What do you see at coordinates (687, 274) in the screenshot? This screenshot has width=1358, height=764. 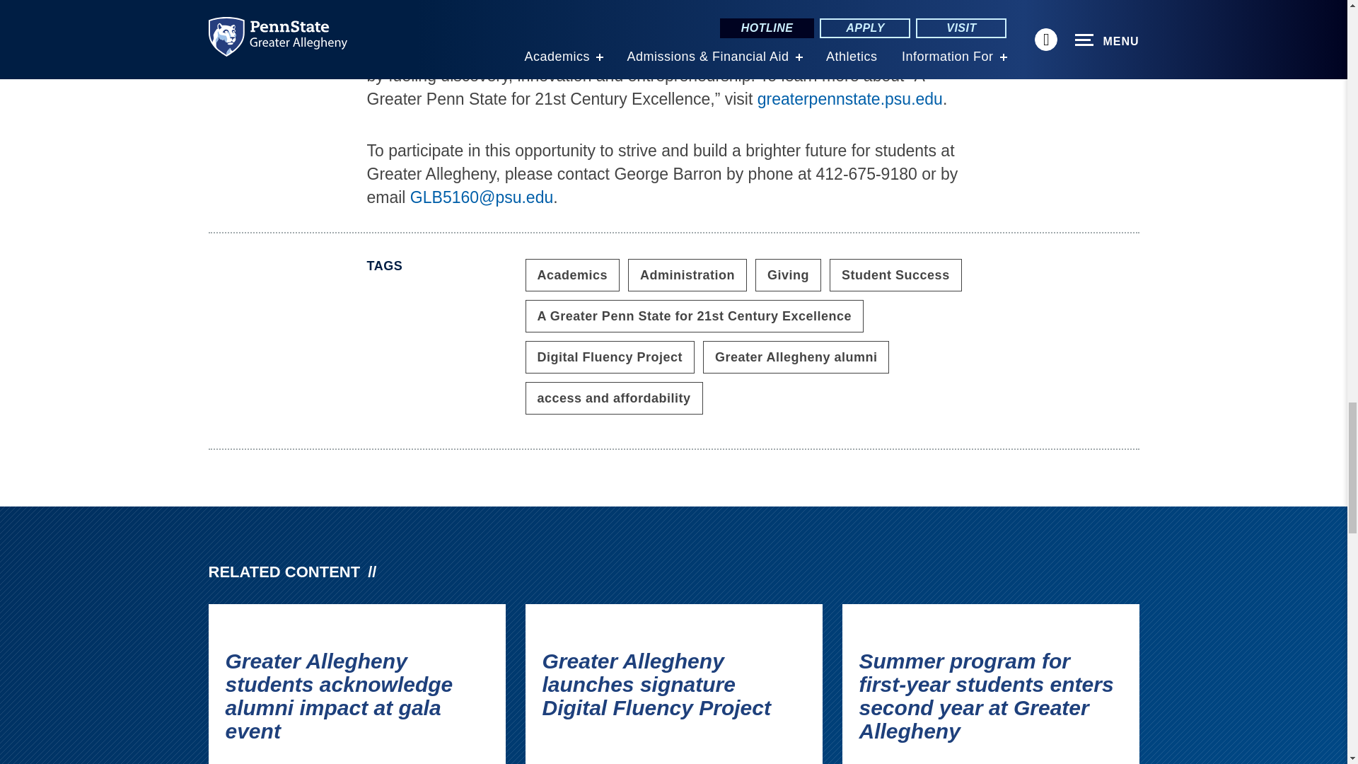 I see `Content tagged with Administration` at bounding box center [687, 274].